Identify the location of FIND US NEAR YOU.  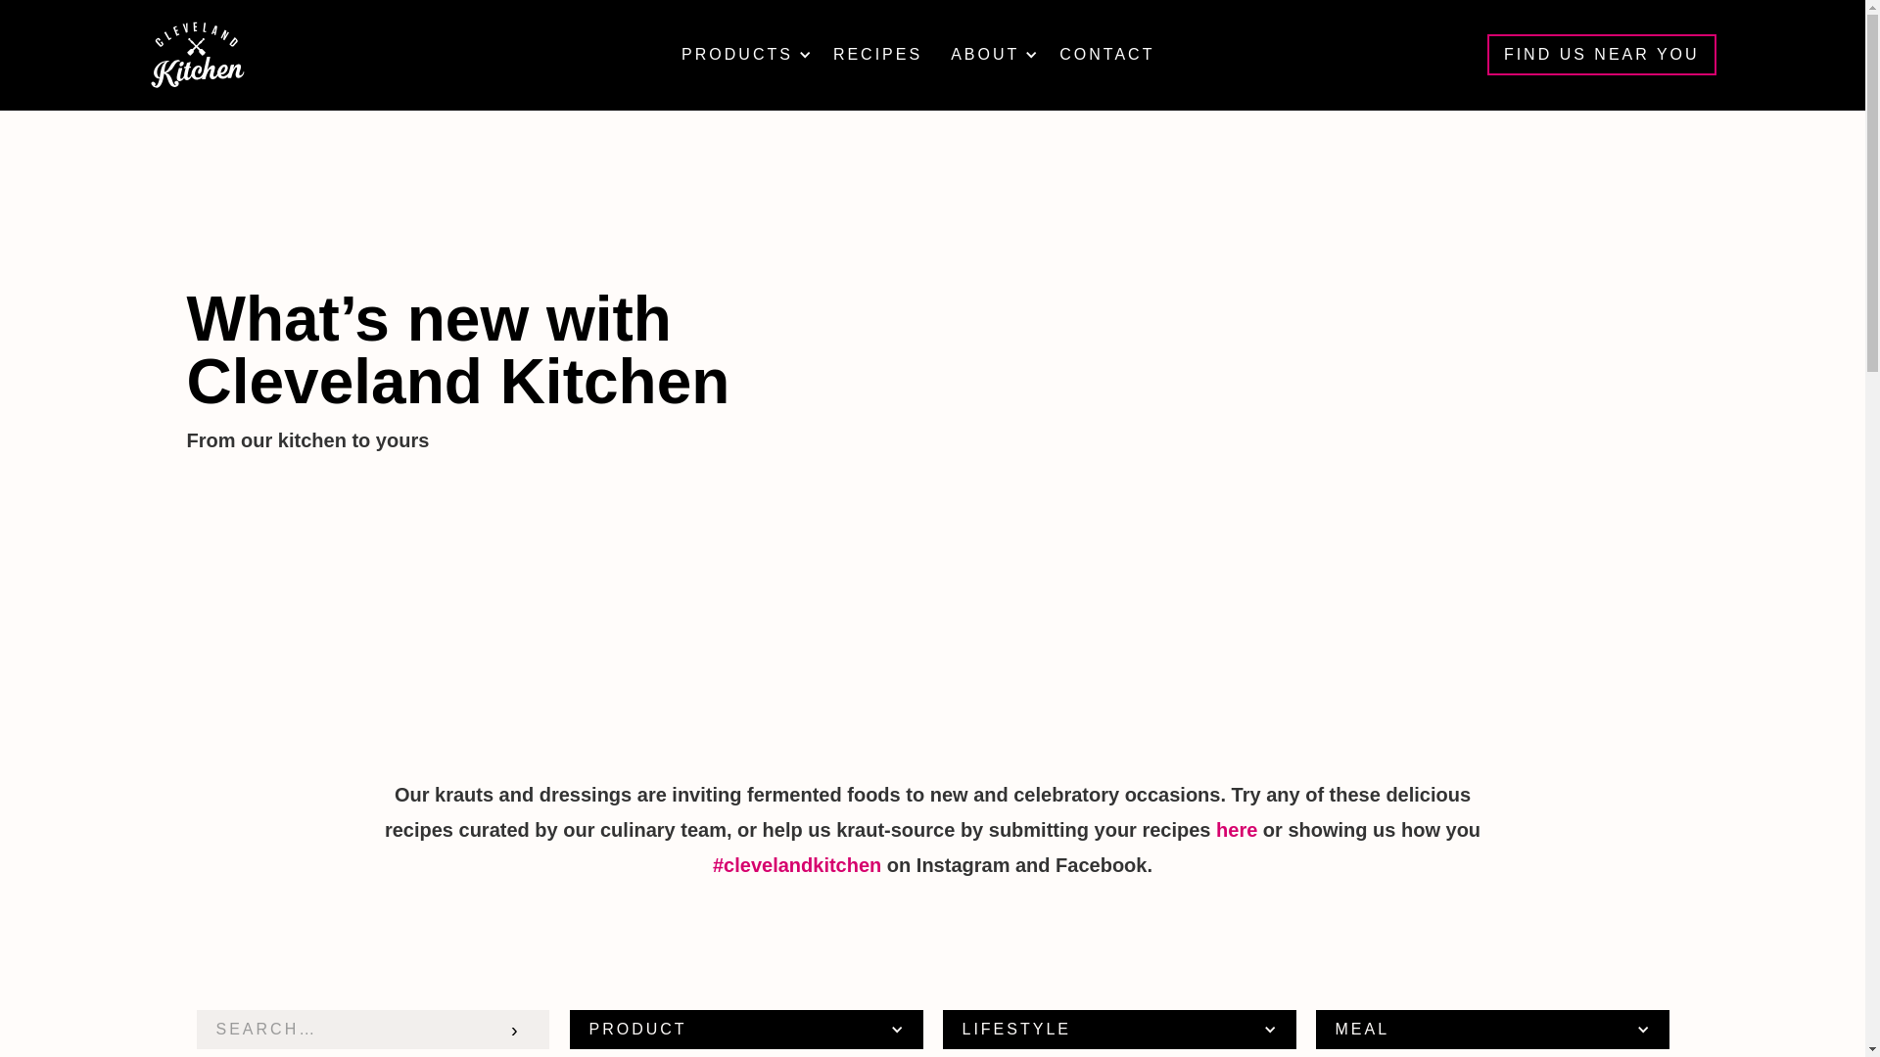
(1601, 54).